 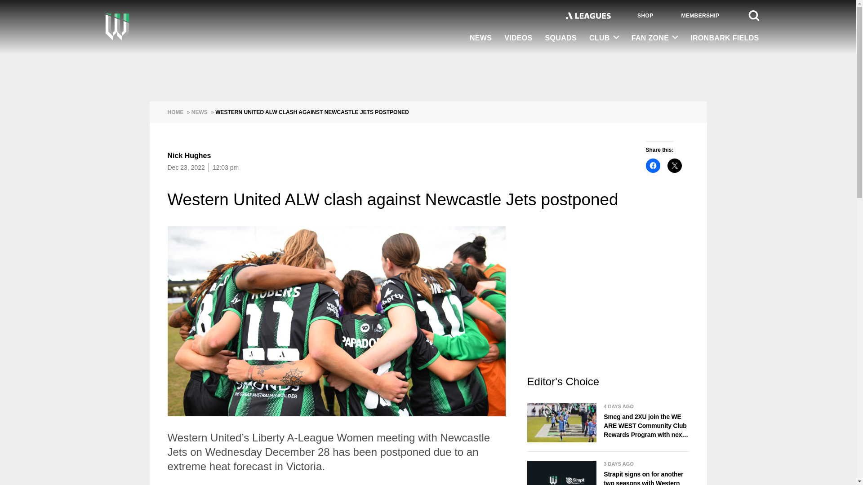 What do you see at coordinates (561, 39) in the screenshot?
I see `SQUADS` at bounding box center [561, 39].